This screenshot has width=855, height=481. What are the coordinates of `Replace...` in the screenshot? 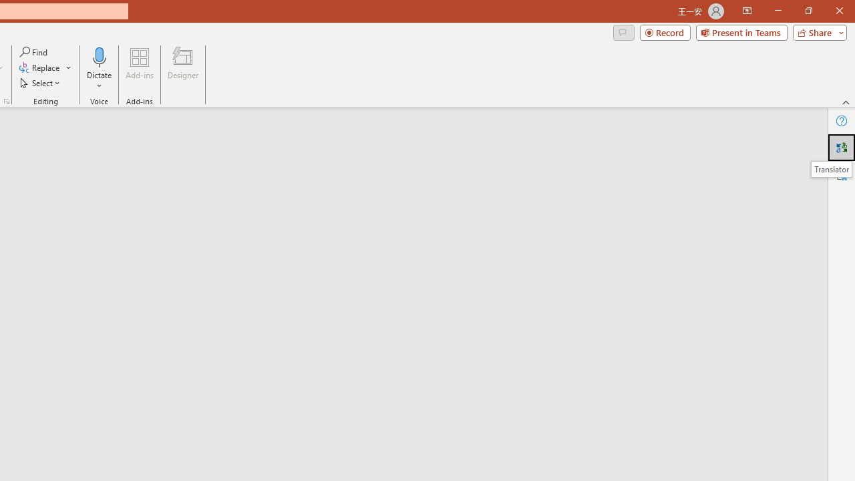 It's located at (45, 68).